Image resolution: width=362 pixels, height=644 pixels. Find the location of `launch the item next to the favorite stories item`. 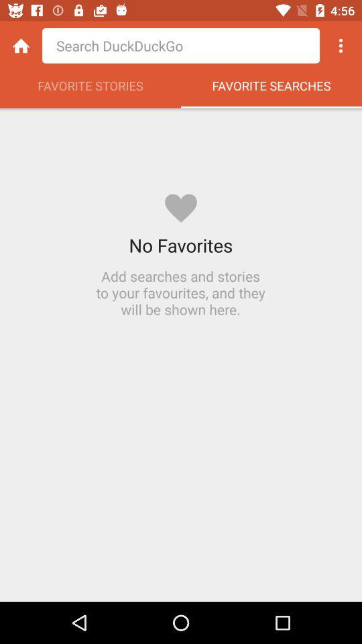

launch the item next to the favorite stories item is located at coordinates (271, 89).